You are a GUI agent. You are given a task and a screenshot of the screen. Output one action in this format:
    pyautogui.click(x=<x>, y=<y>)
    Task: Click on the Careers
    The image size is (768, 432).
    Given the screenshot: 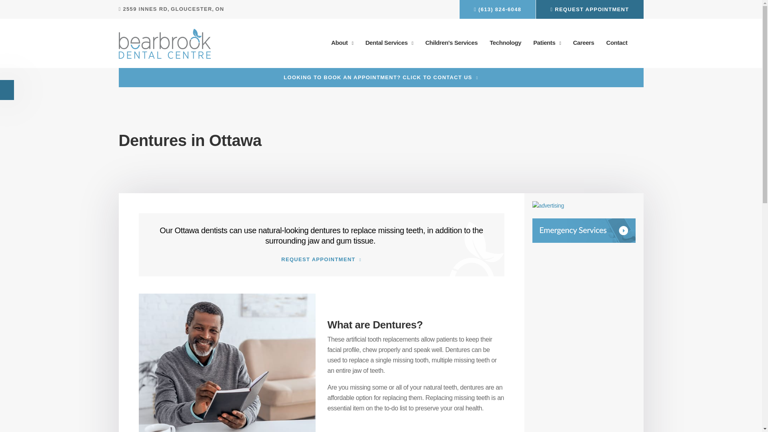 What is the action you would take?
    pyautogui.click(x=583, y=43)
    